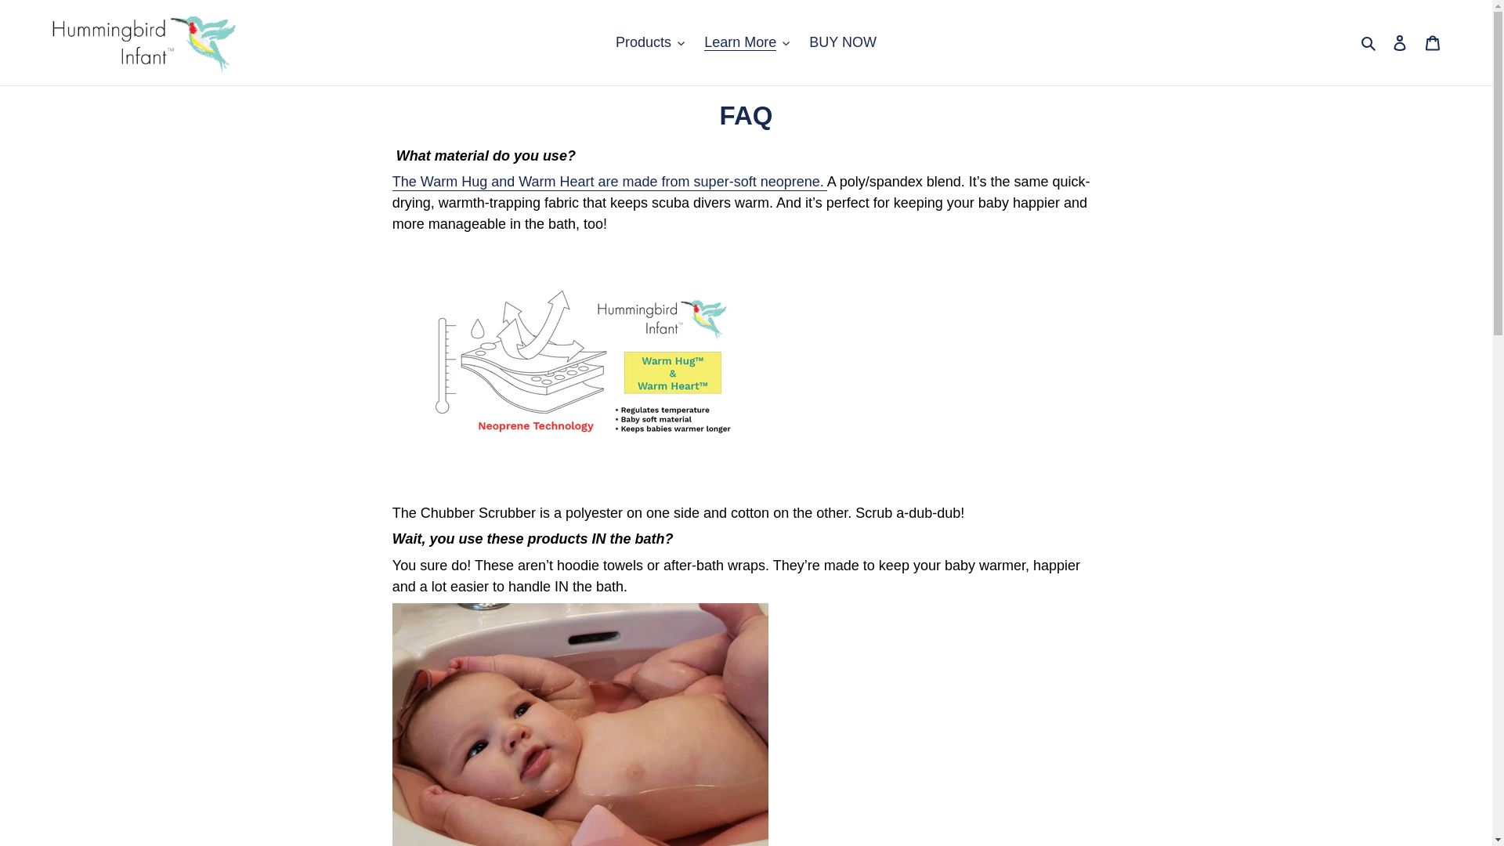 The width and height of the screenshot is (1504, 846). Describe the element at coordinates (1433, 42) in the screenshot. I see `Cart` at that location.